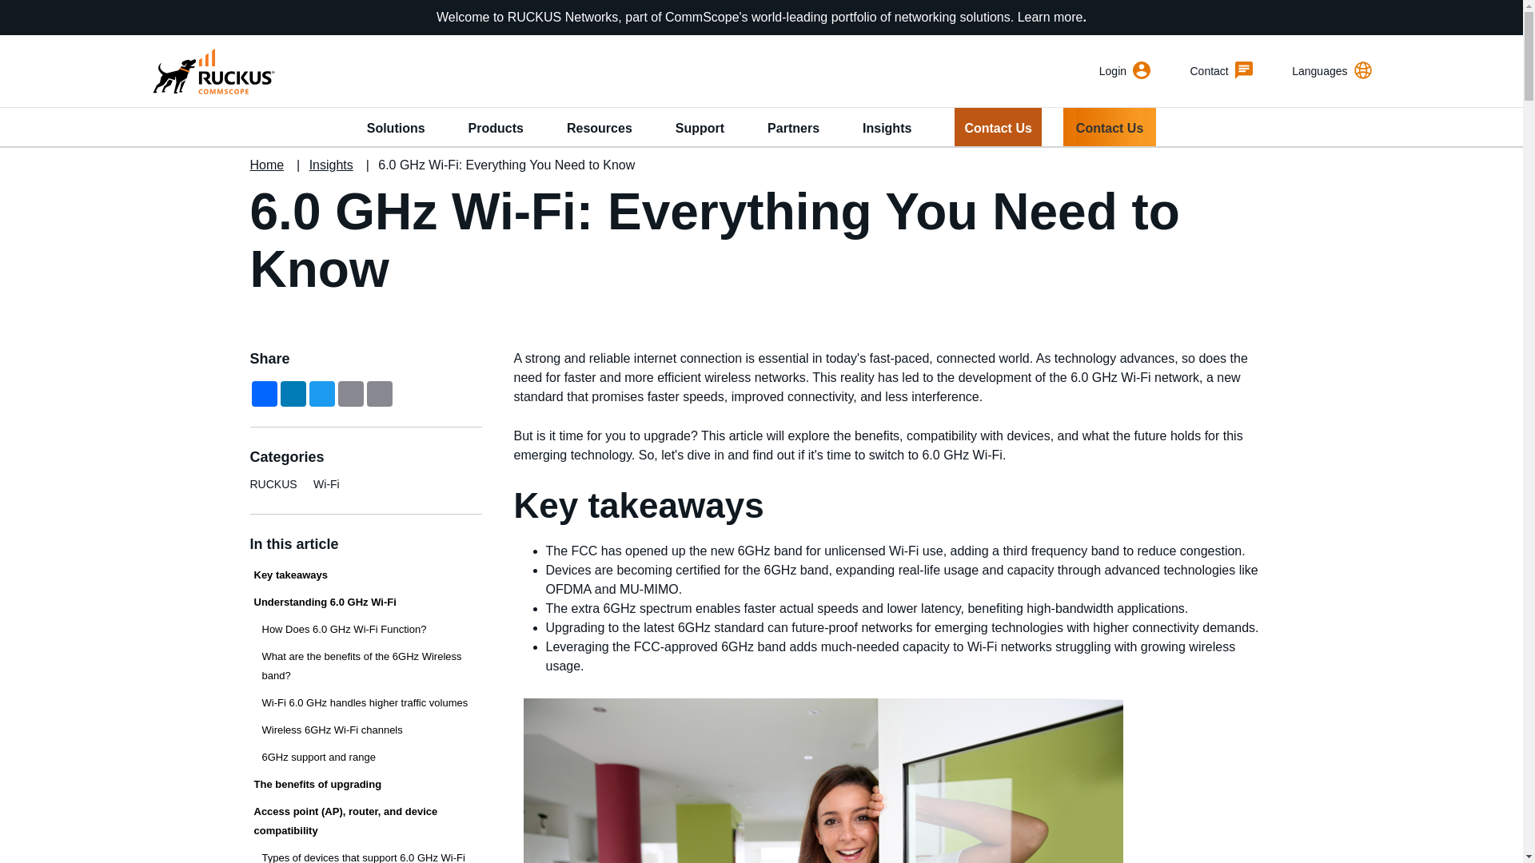 This screenshot has width=1535, height=863. Describe the element at coordinates (1222, 70) in the screenshot. I see `Contact` at that location.